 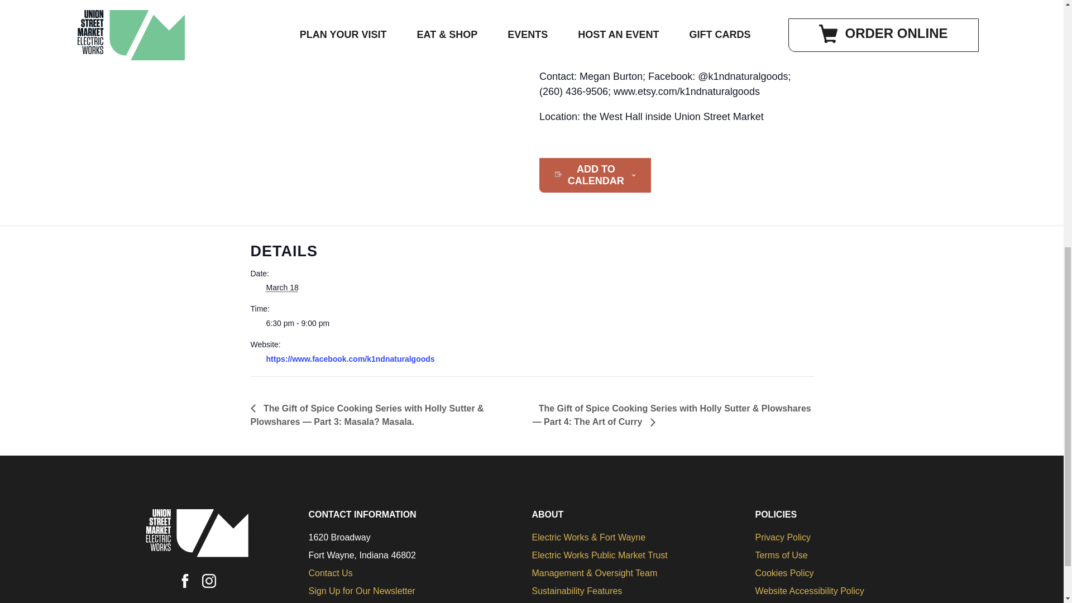 What do you see at coordinates (782, 537) in the screenshot?
I see `Privacy Policy` at bounding box center [782, 537].